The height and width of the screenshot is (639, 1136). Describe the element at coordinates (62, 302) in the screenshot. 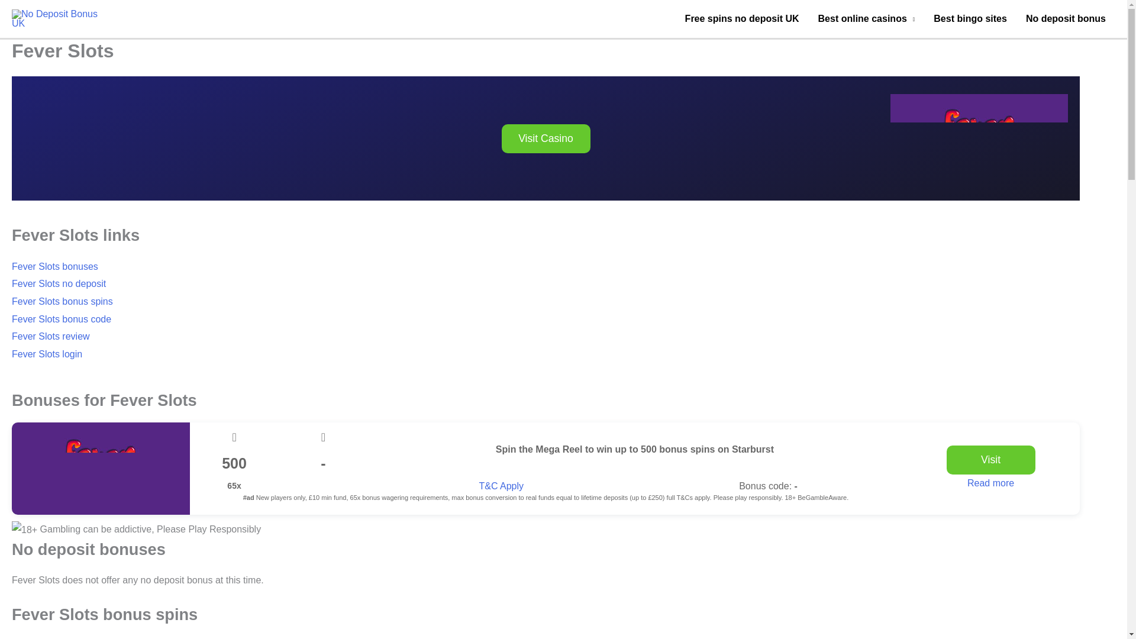

I see `Fever Slots bonus spins` at that location.